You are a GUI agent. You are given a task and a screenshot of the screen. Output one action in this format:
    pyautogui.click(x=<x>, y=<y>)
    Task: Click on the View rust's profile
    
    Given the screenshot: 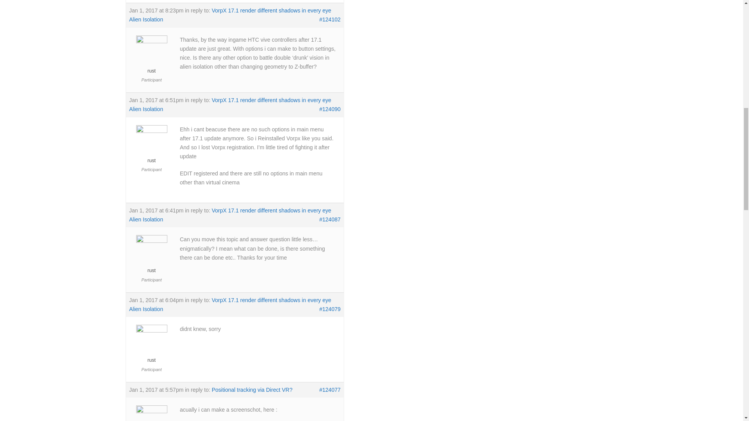 What is the action you would take?
    pyautogui.click(x=151, y=347)
    